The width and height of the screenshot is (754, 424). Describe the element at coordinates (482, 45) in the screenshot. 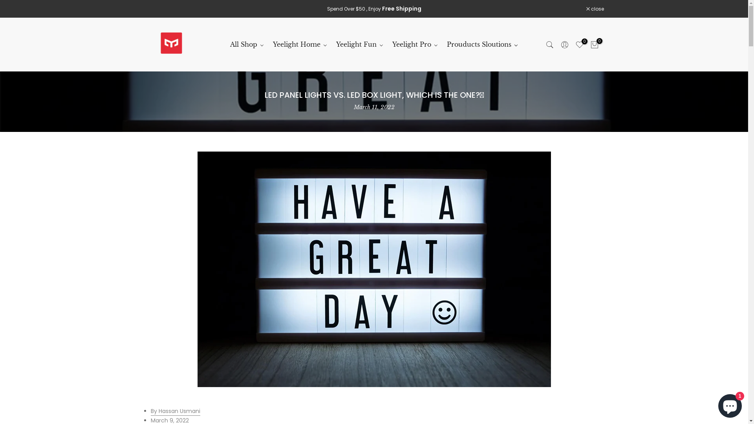

I see `Prouducts Sloutions` at that location.